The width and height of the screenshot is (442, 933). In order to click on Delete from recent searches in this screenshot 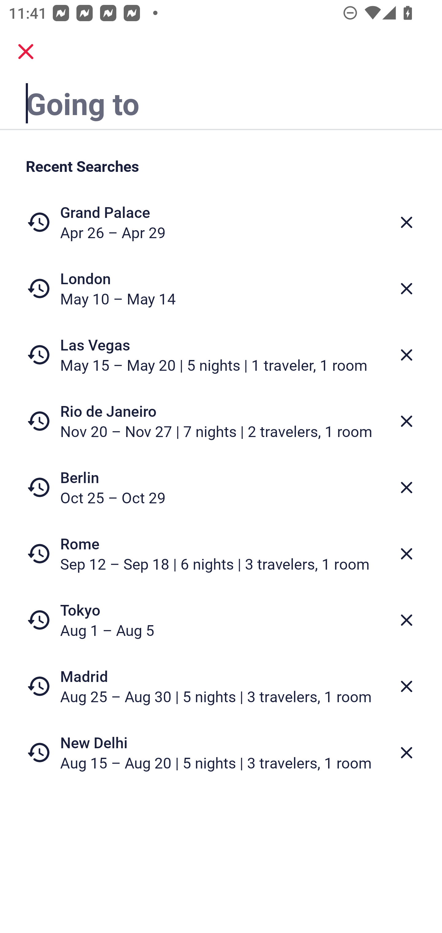, I will do `click(406, 487)`.